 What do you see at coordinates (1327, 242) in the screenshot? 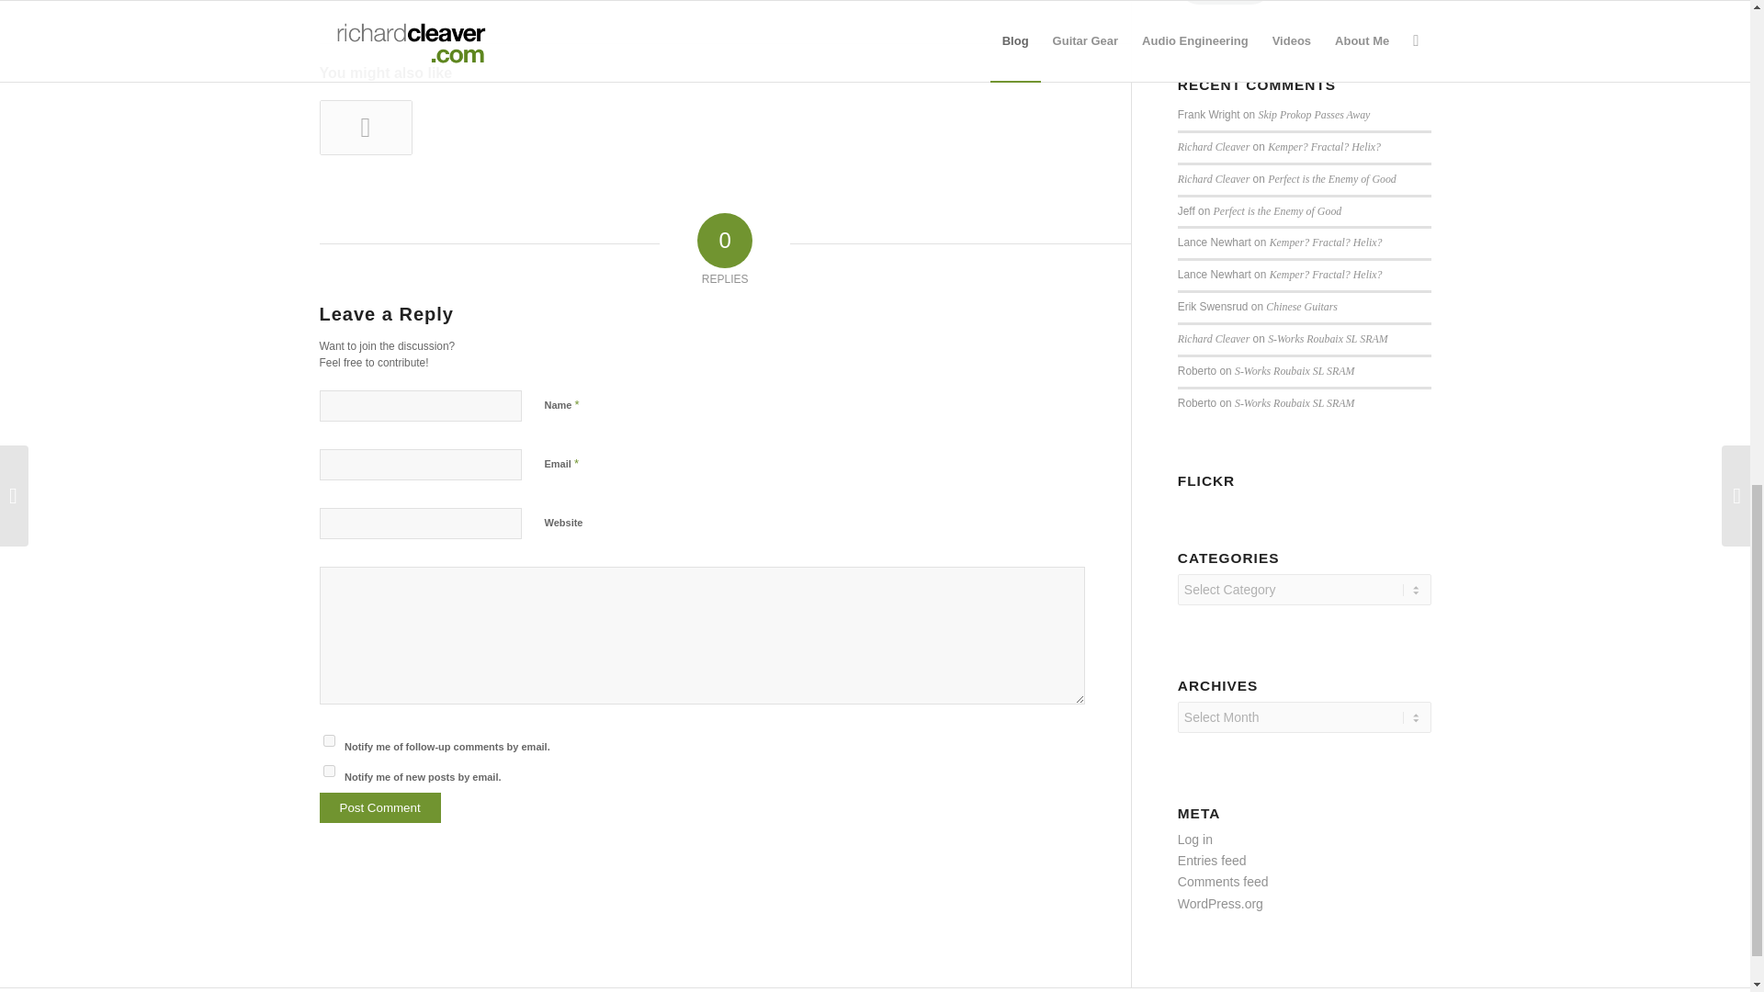
I see `Kemper? Fractal? Helix?` at bounding box center [1327, 242].